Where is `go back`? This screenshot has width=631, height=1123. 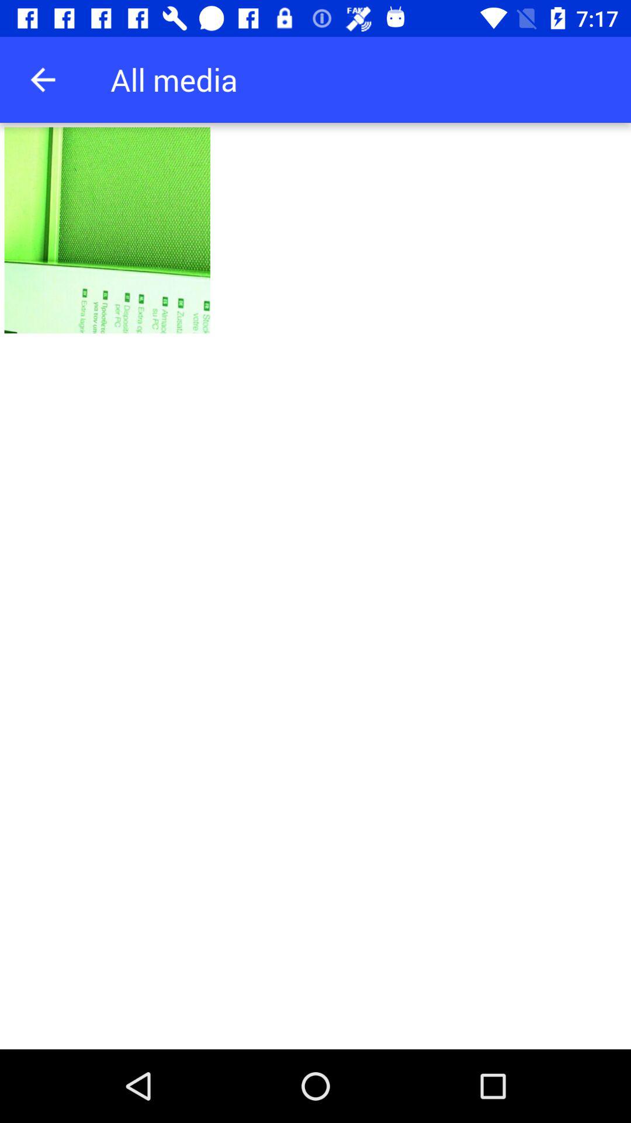
go back is located at coordinates (43, 80).